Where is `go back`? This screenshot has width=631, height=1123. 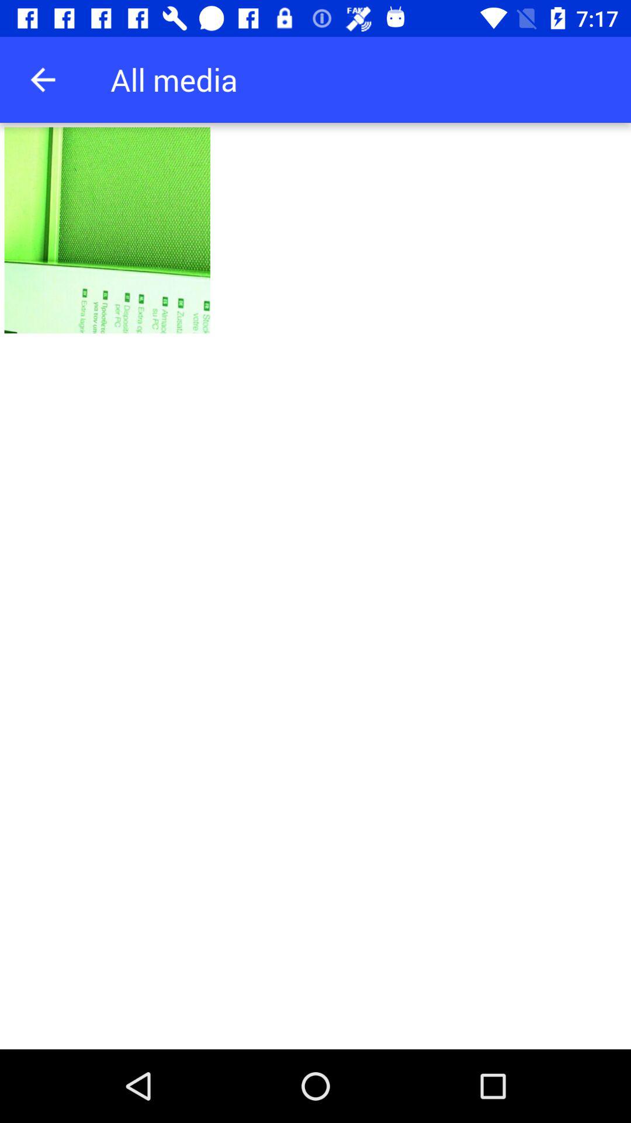
go back is located at coordinates (43, 80).